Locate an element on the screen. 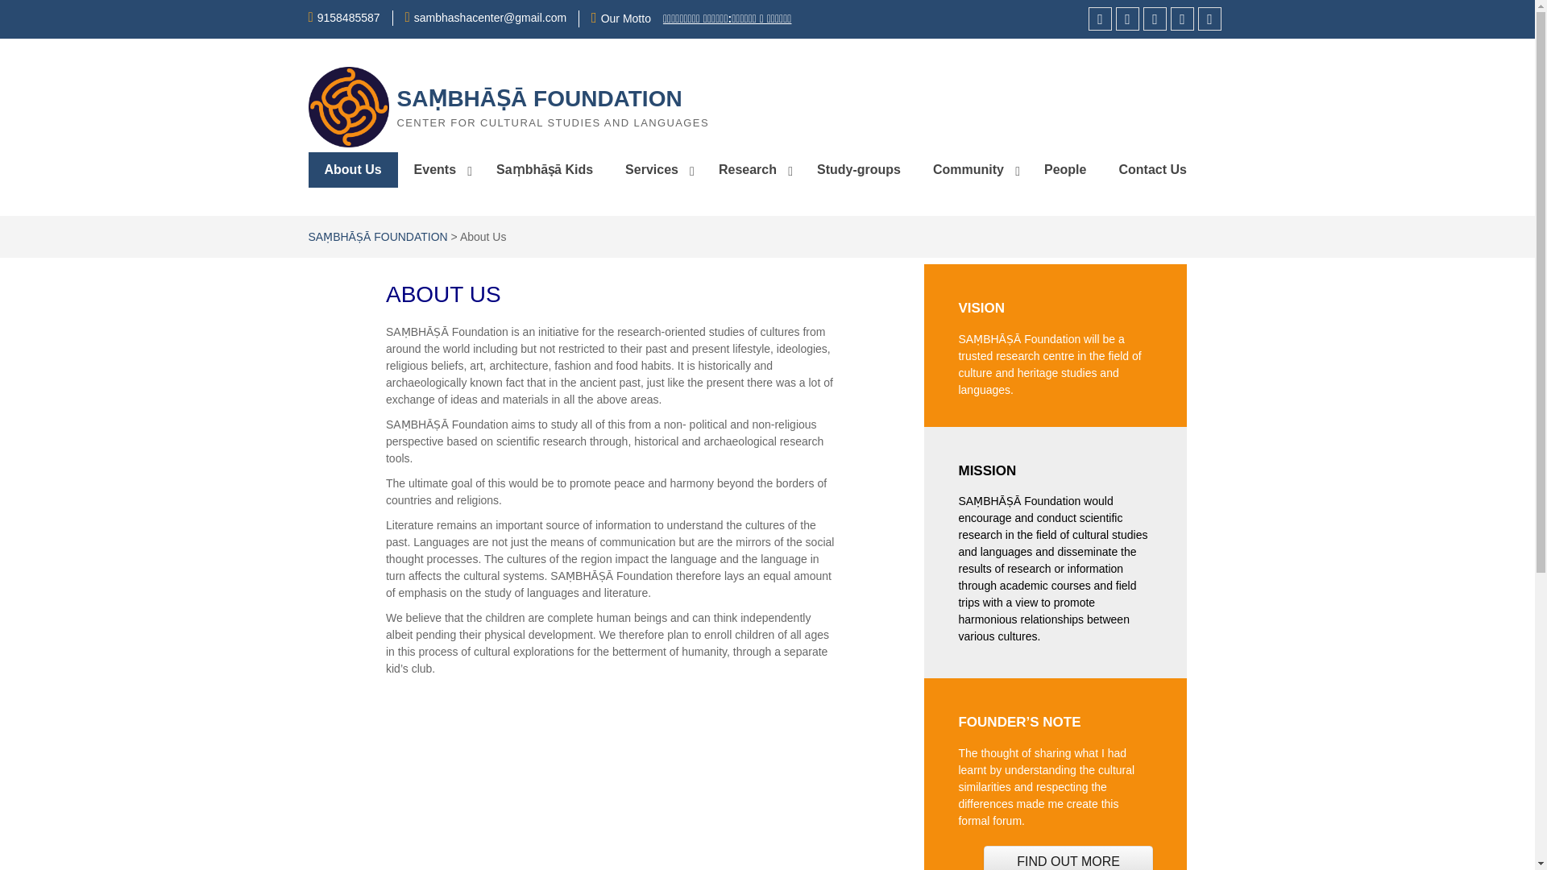 The image size is (1547, 870). Mail is located at coordinates (1183, 18).